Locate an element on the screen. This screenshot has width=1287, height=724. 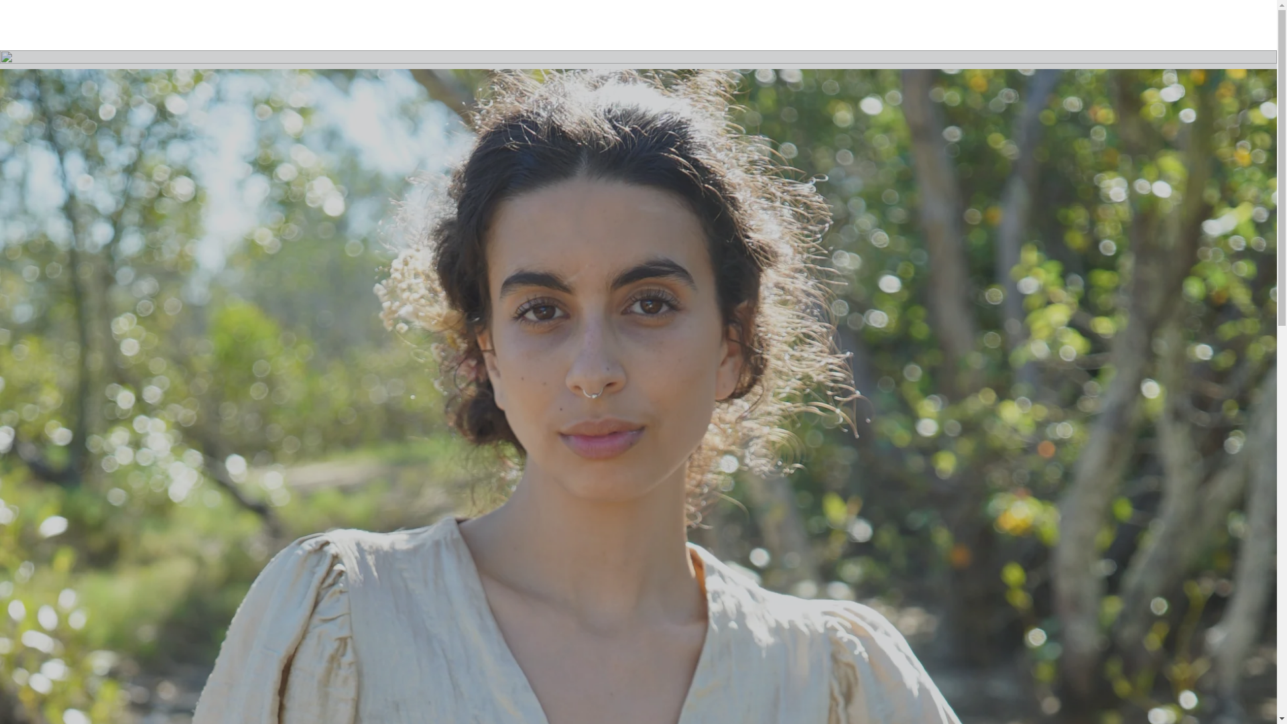
LARA STONE is located at coordinates (370, 31).